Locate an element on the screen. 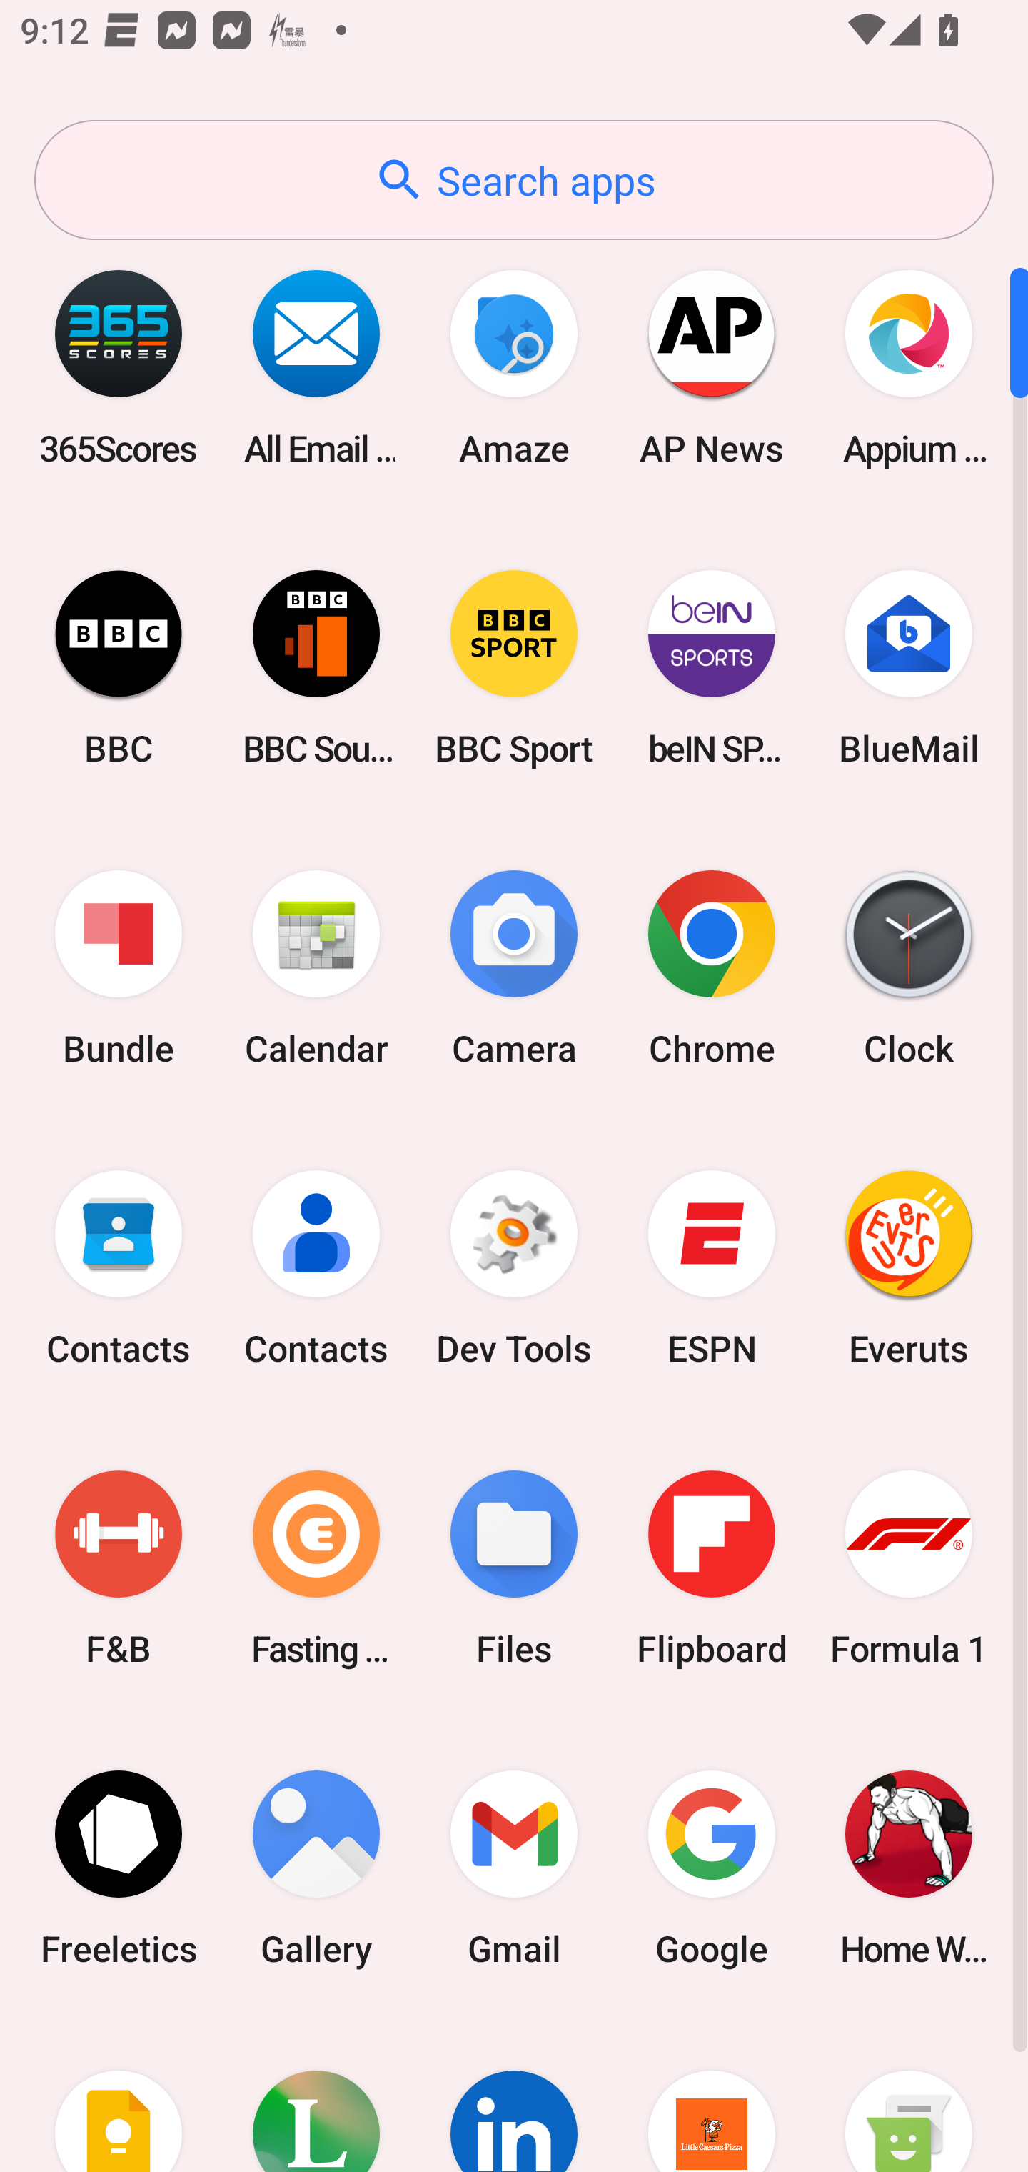 This screenshot has width=1028, height=2172. Gallery is located at coordinates (316, 1868).